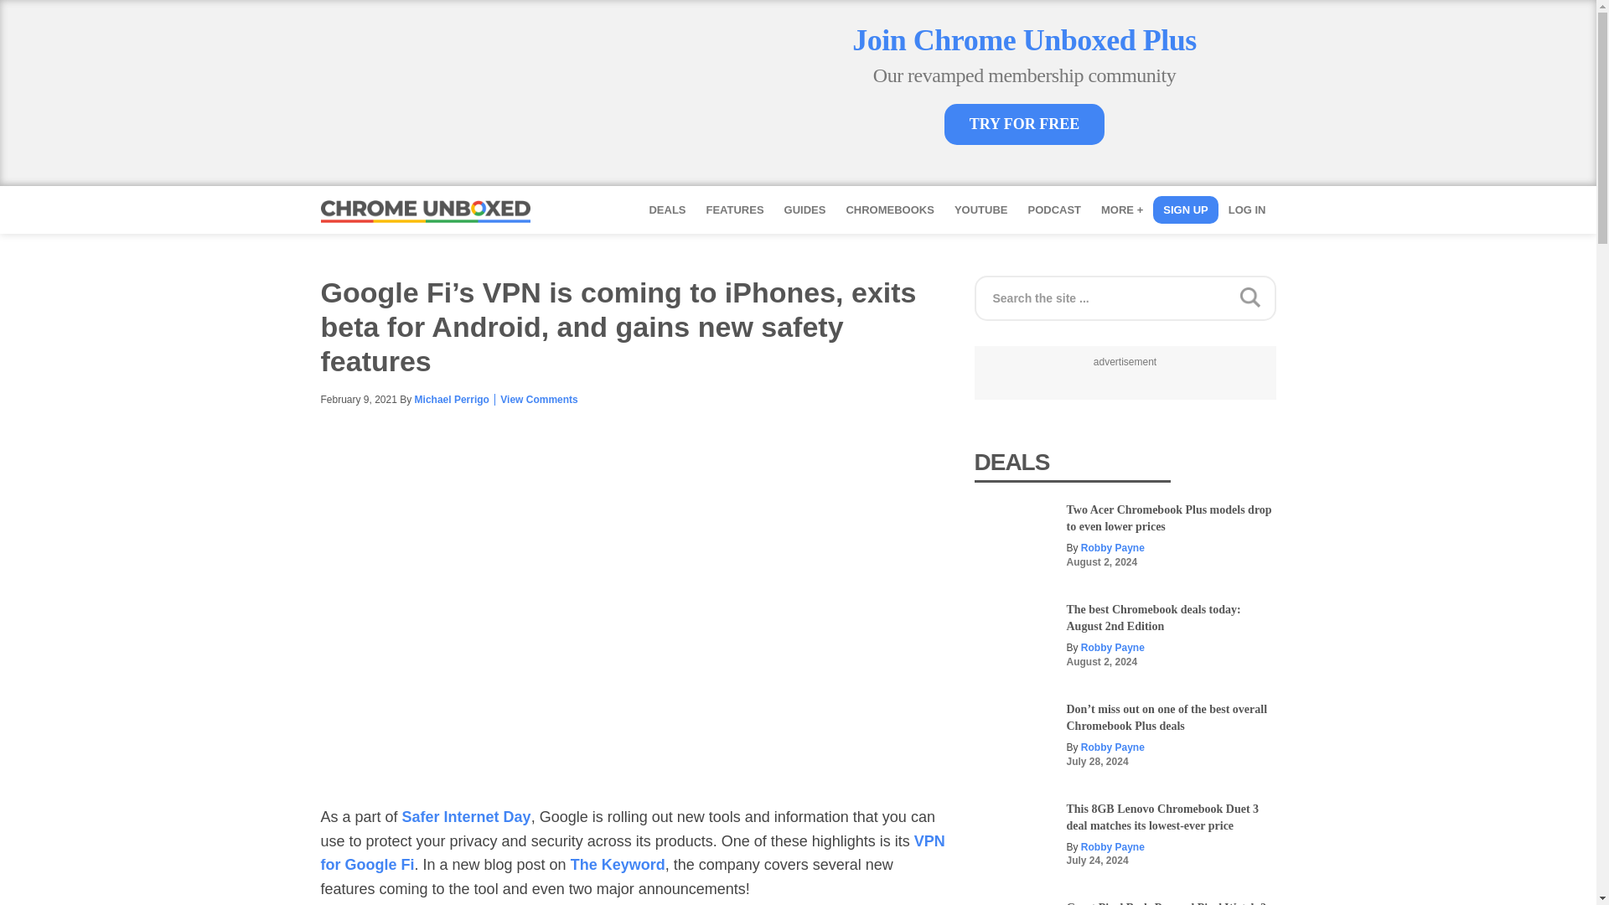  What do you see at coordinates (734, 209) in the screenshot?
I see `FEATURES` at bounding box center [734, 209].